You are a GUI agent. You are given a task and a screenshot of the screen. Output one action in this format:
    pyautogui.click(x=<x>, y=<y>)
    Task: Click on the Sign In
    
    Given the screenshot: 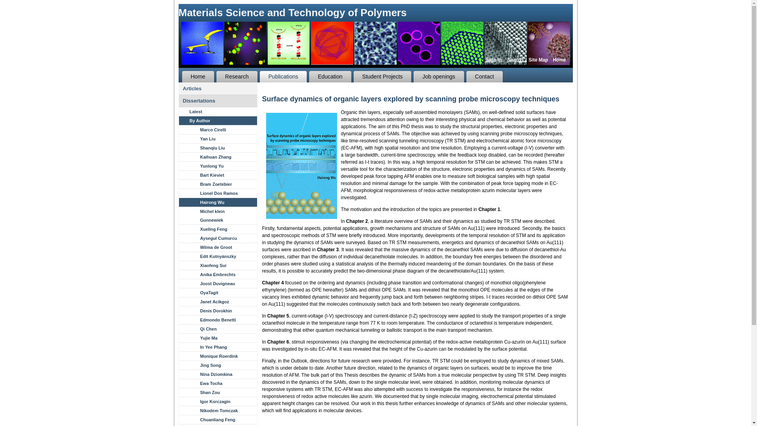 What is the action you would take?
    pyautogui.click(x=494, y=60)
    